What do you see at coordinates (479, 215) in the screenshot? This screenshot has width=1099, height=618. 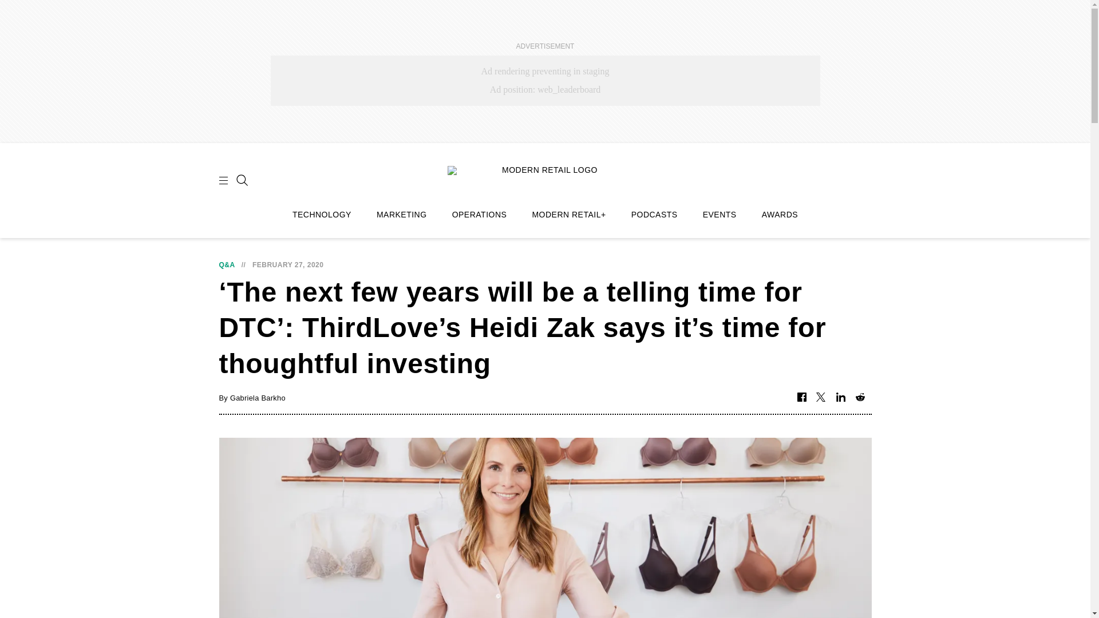 I see `OPERATIONS` at bounding box center [479, 215].